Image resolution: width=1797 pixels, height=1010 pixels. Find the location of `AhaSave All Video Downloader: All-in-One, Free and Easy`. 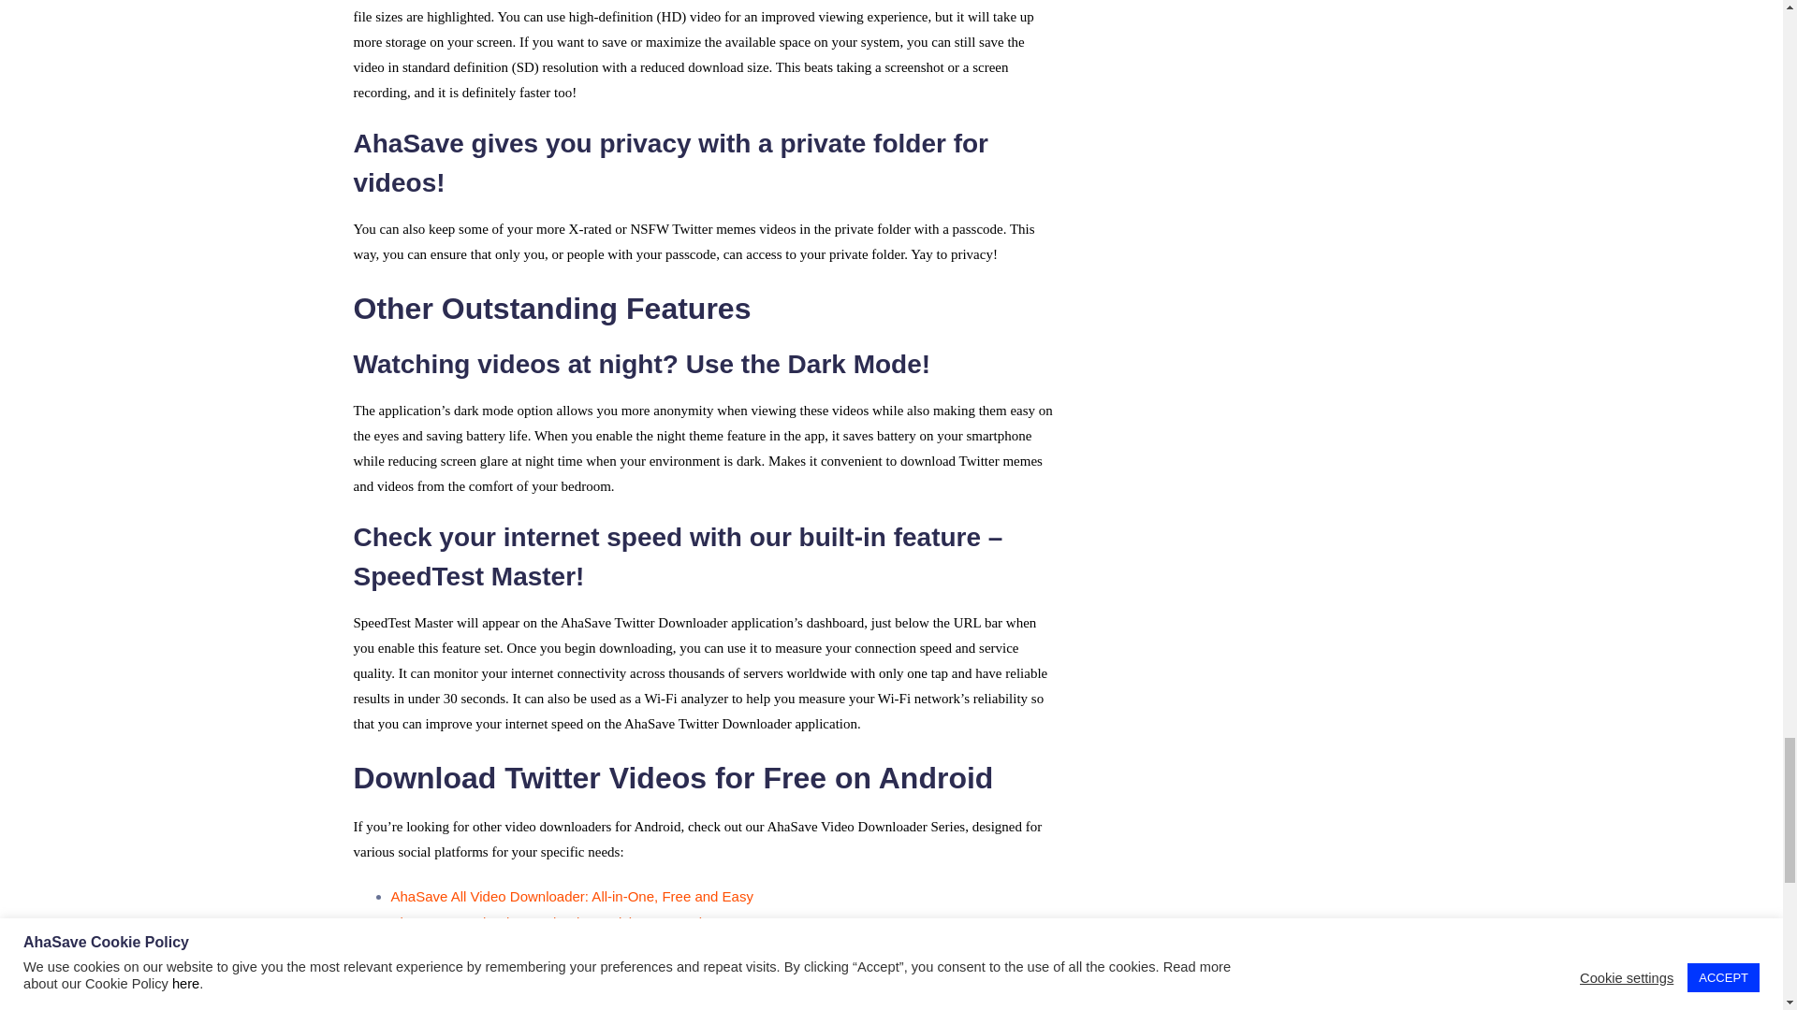

AhaSave All Video Downloader: All-in-One, Free and Easy is located at coordinates (572, 896).